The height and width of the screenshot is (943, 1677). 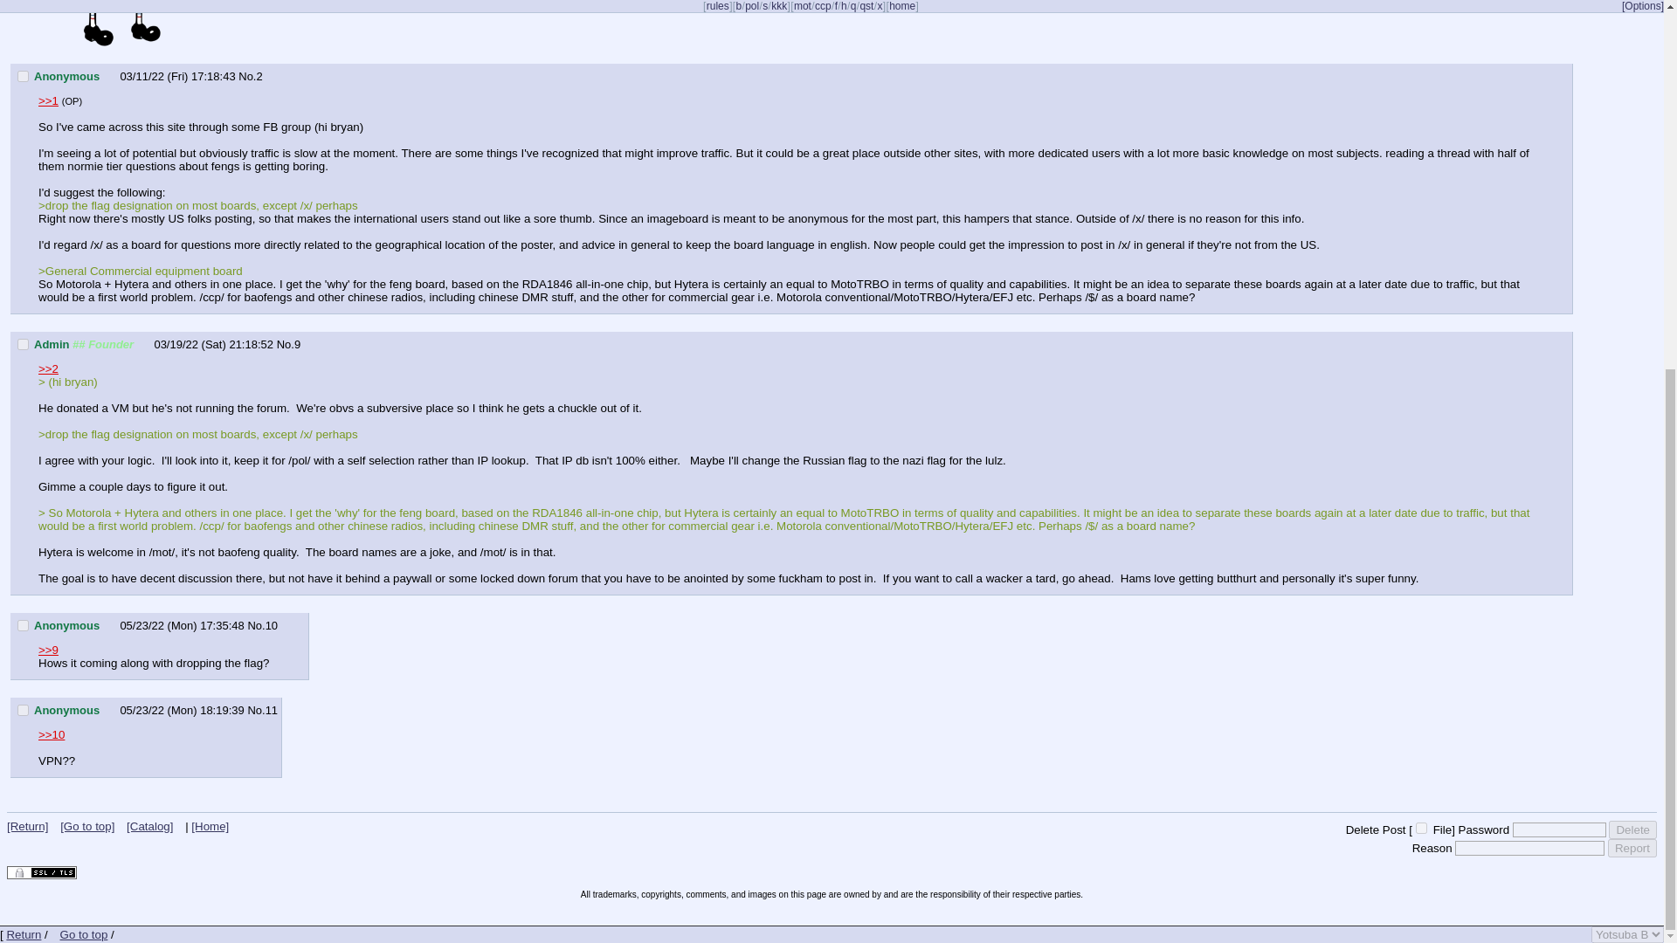 I want to click on on, so click(x=1420, y=828).